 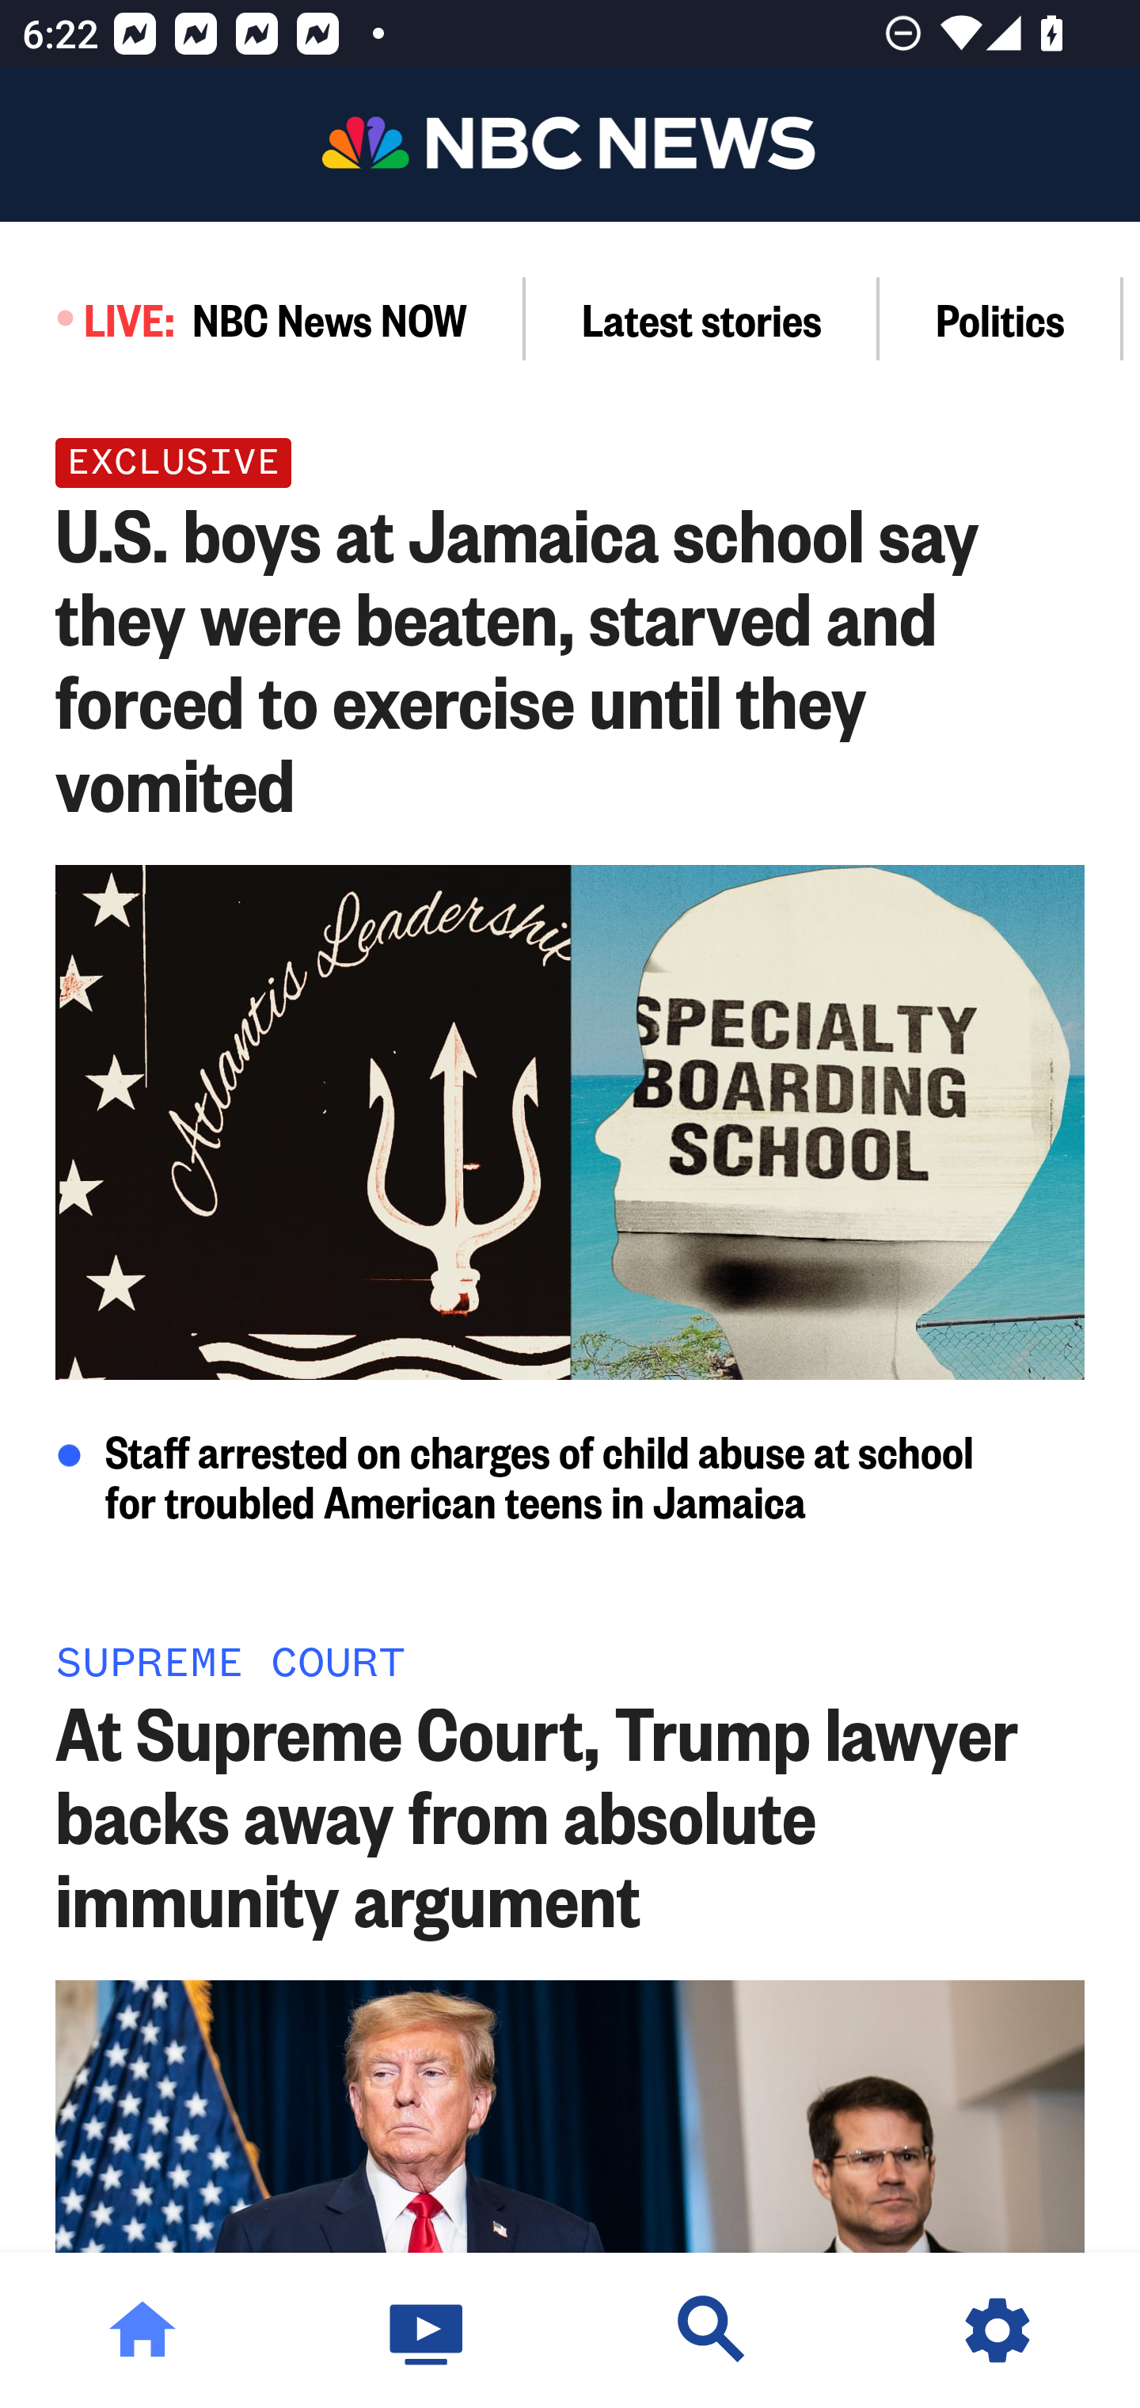 What do you see at coordinates (702, 318) in the screenshot?
I see `Latest stories Section,Latest stories` at bounding box center [702, 318].